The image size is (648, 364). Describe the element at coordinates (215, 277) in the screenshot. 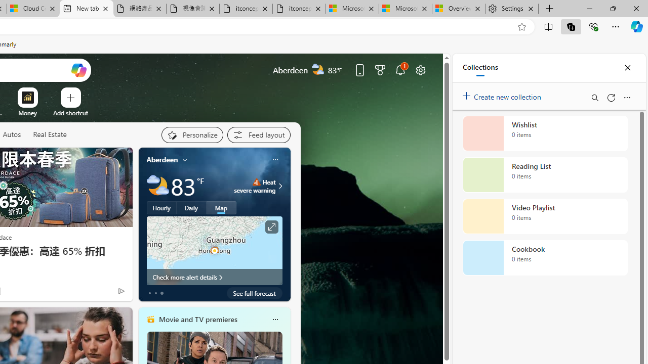

I see `Check more alert details` at that location.